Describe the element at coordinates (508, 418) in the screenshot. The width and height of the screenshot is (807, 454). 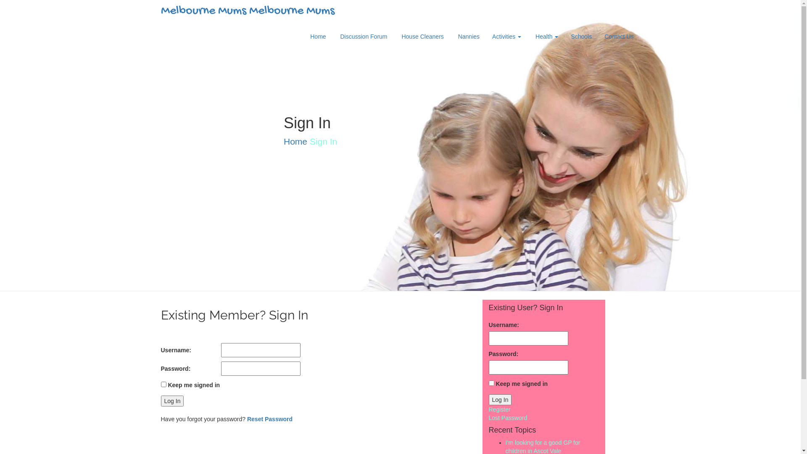
I see `Lost Password` at that location.